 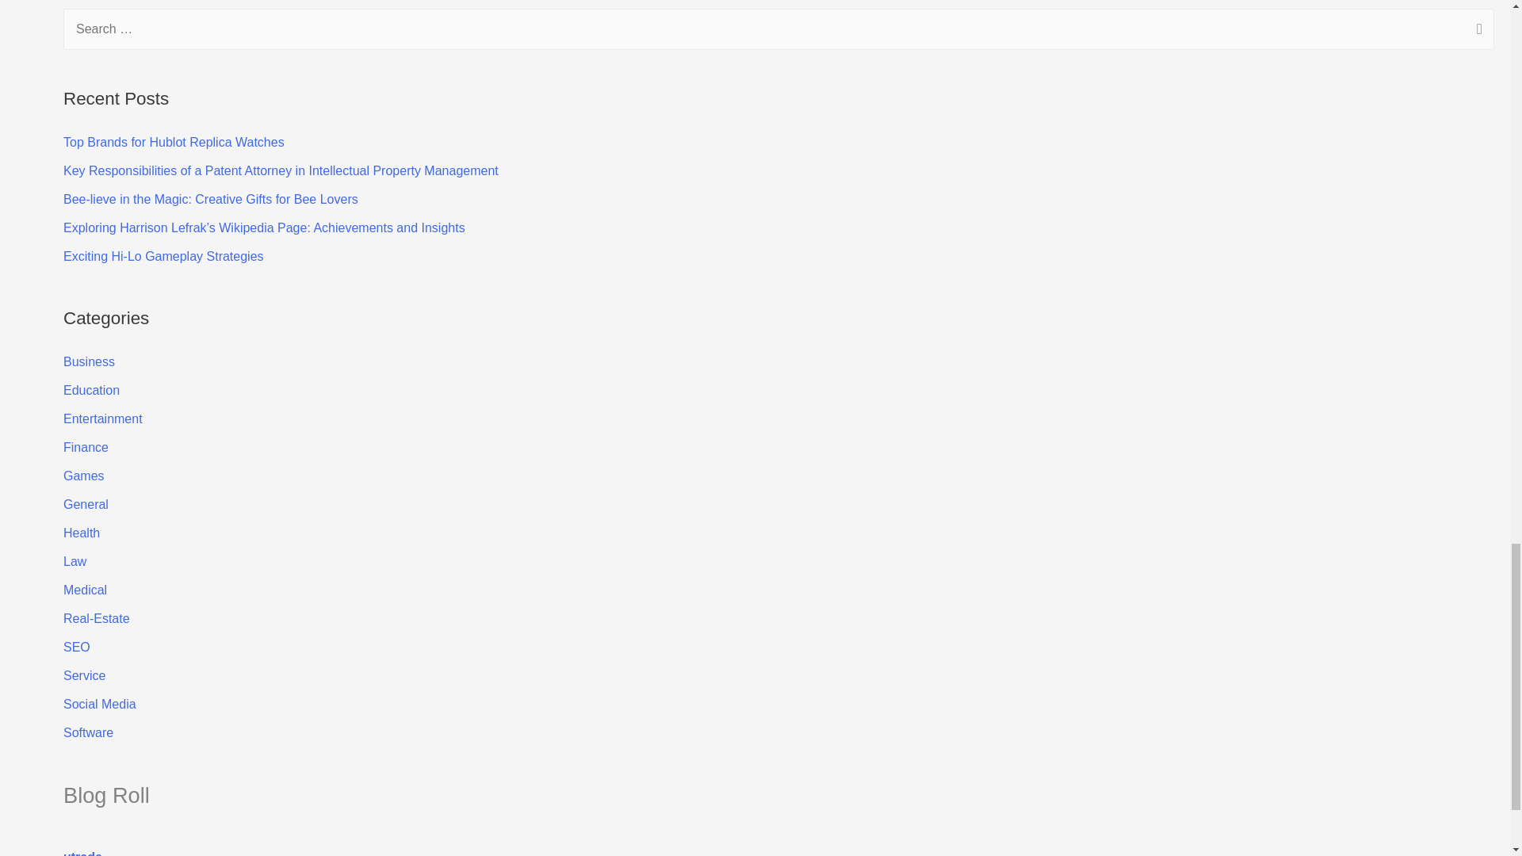 I want to click on Medical, so click(x=85, y=590).